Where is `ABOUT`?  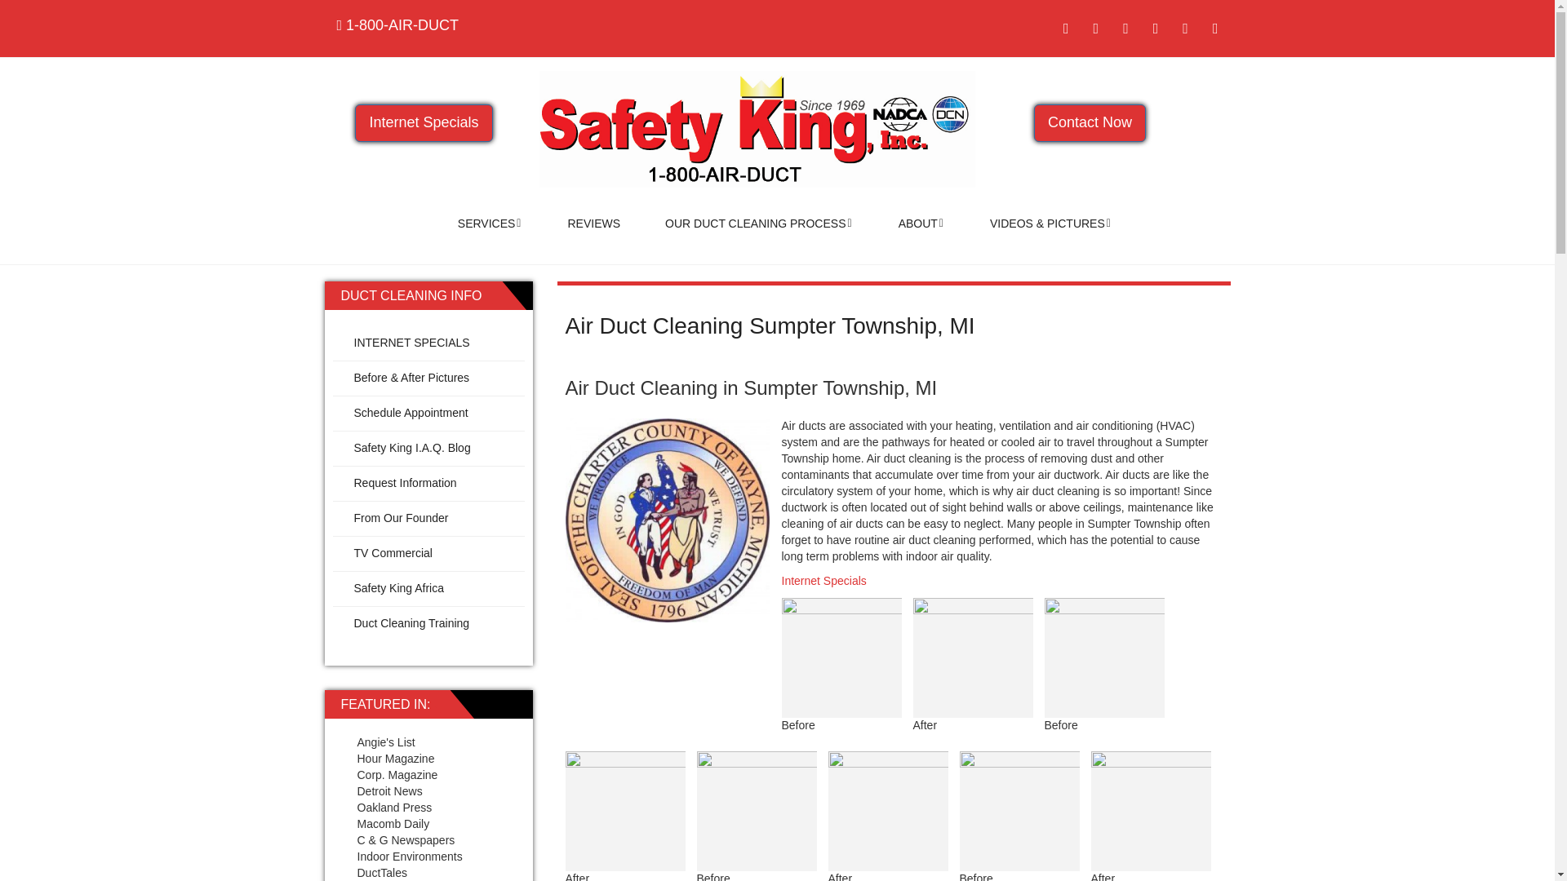 ABOUT is located at coordinates (921, 224).